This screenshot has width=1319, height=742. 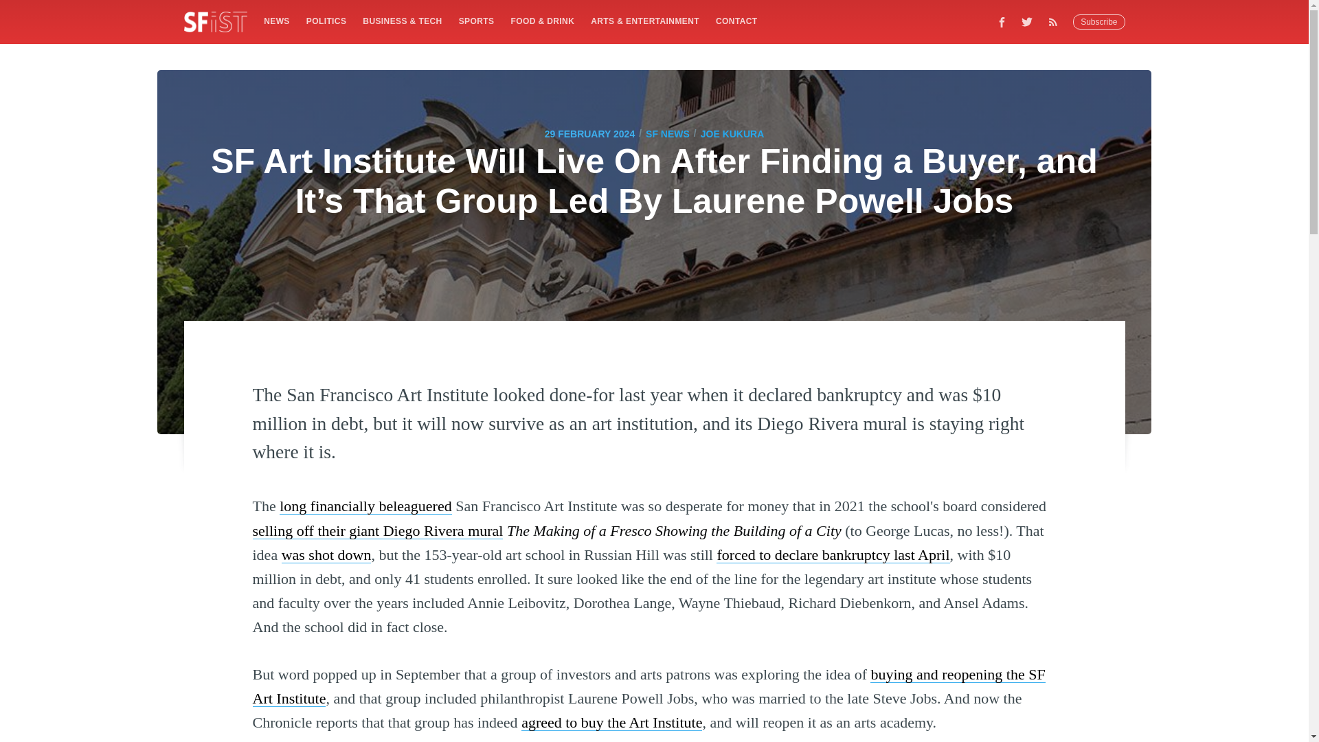 I want to click on agreed to buy the Art Institute, so click(x=611, y=721).